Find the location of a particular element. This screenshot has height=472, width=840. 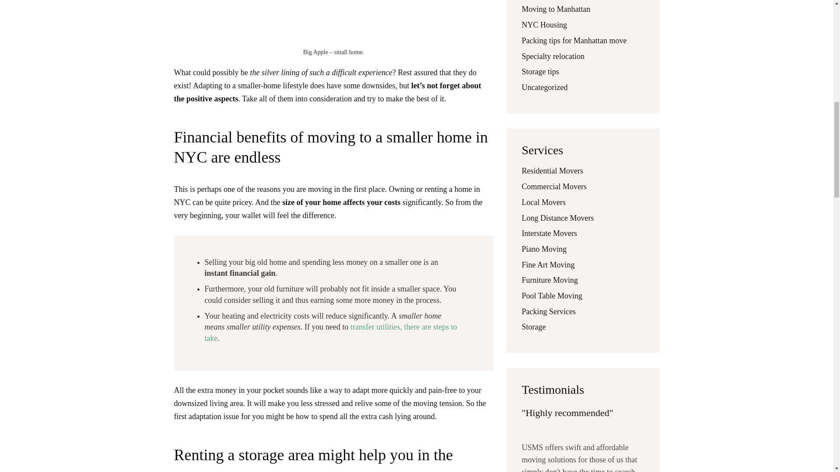

Packing tips for Manhattan move is located at coordinates (574, 40).